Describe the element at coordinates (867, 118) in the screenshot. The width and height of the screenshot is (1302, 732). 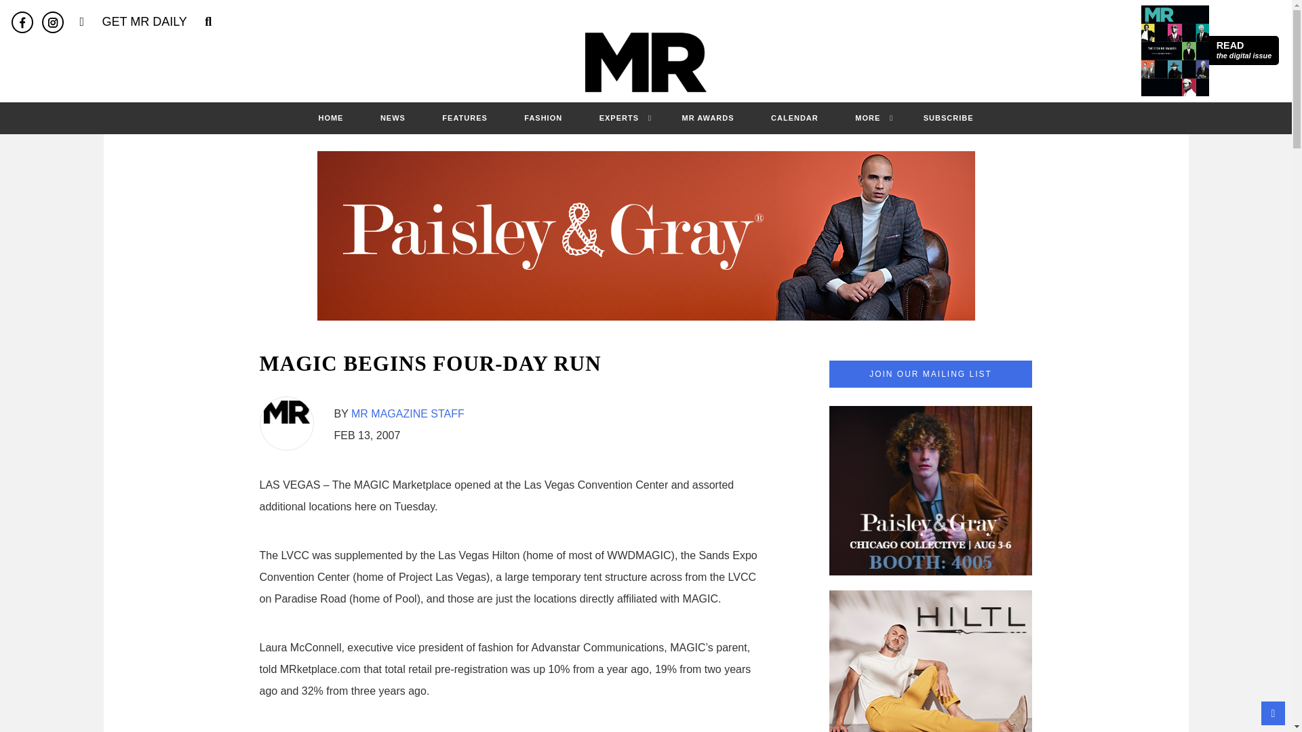
I see `MORE` at that location.